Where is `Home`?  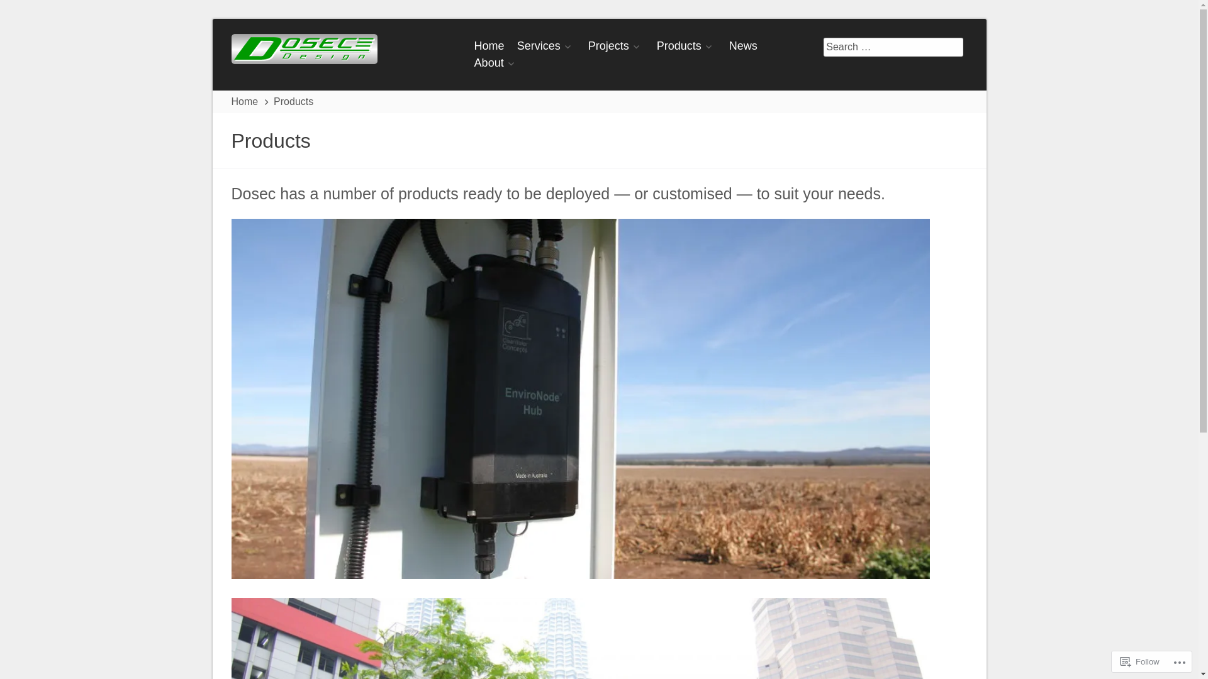 Home is located at coordinates (489, 46).